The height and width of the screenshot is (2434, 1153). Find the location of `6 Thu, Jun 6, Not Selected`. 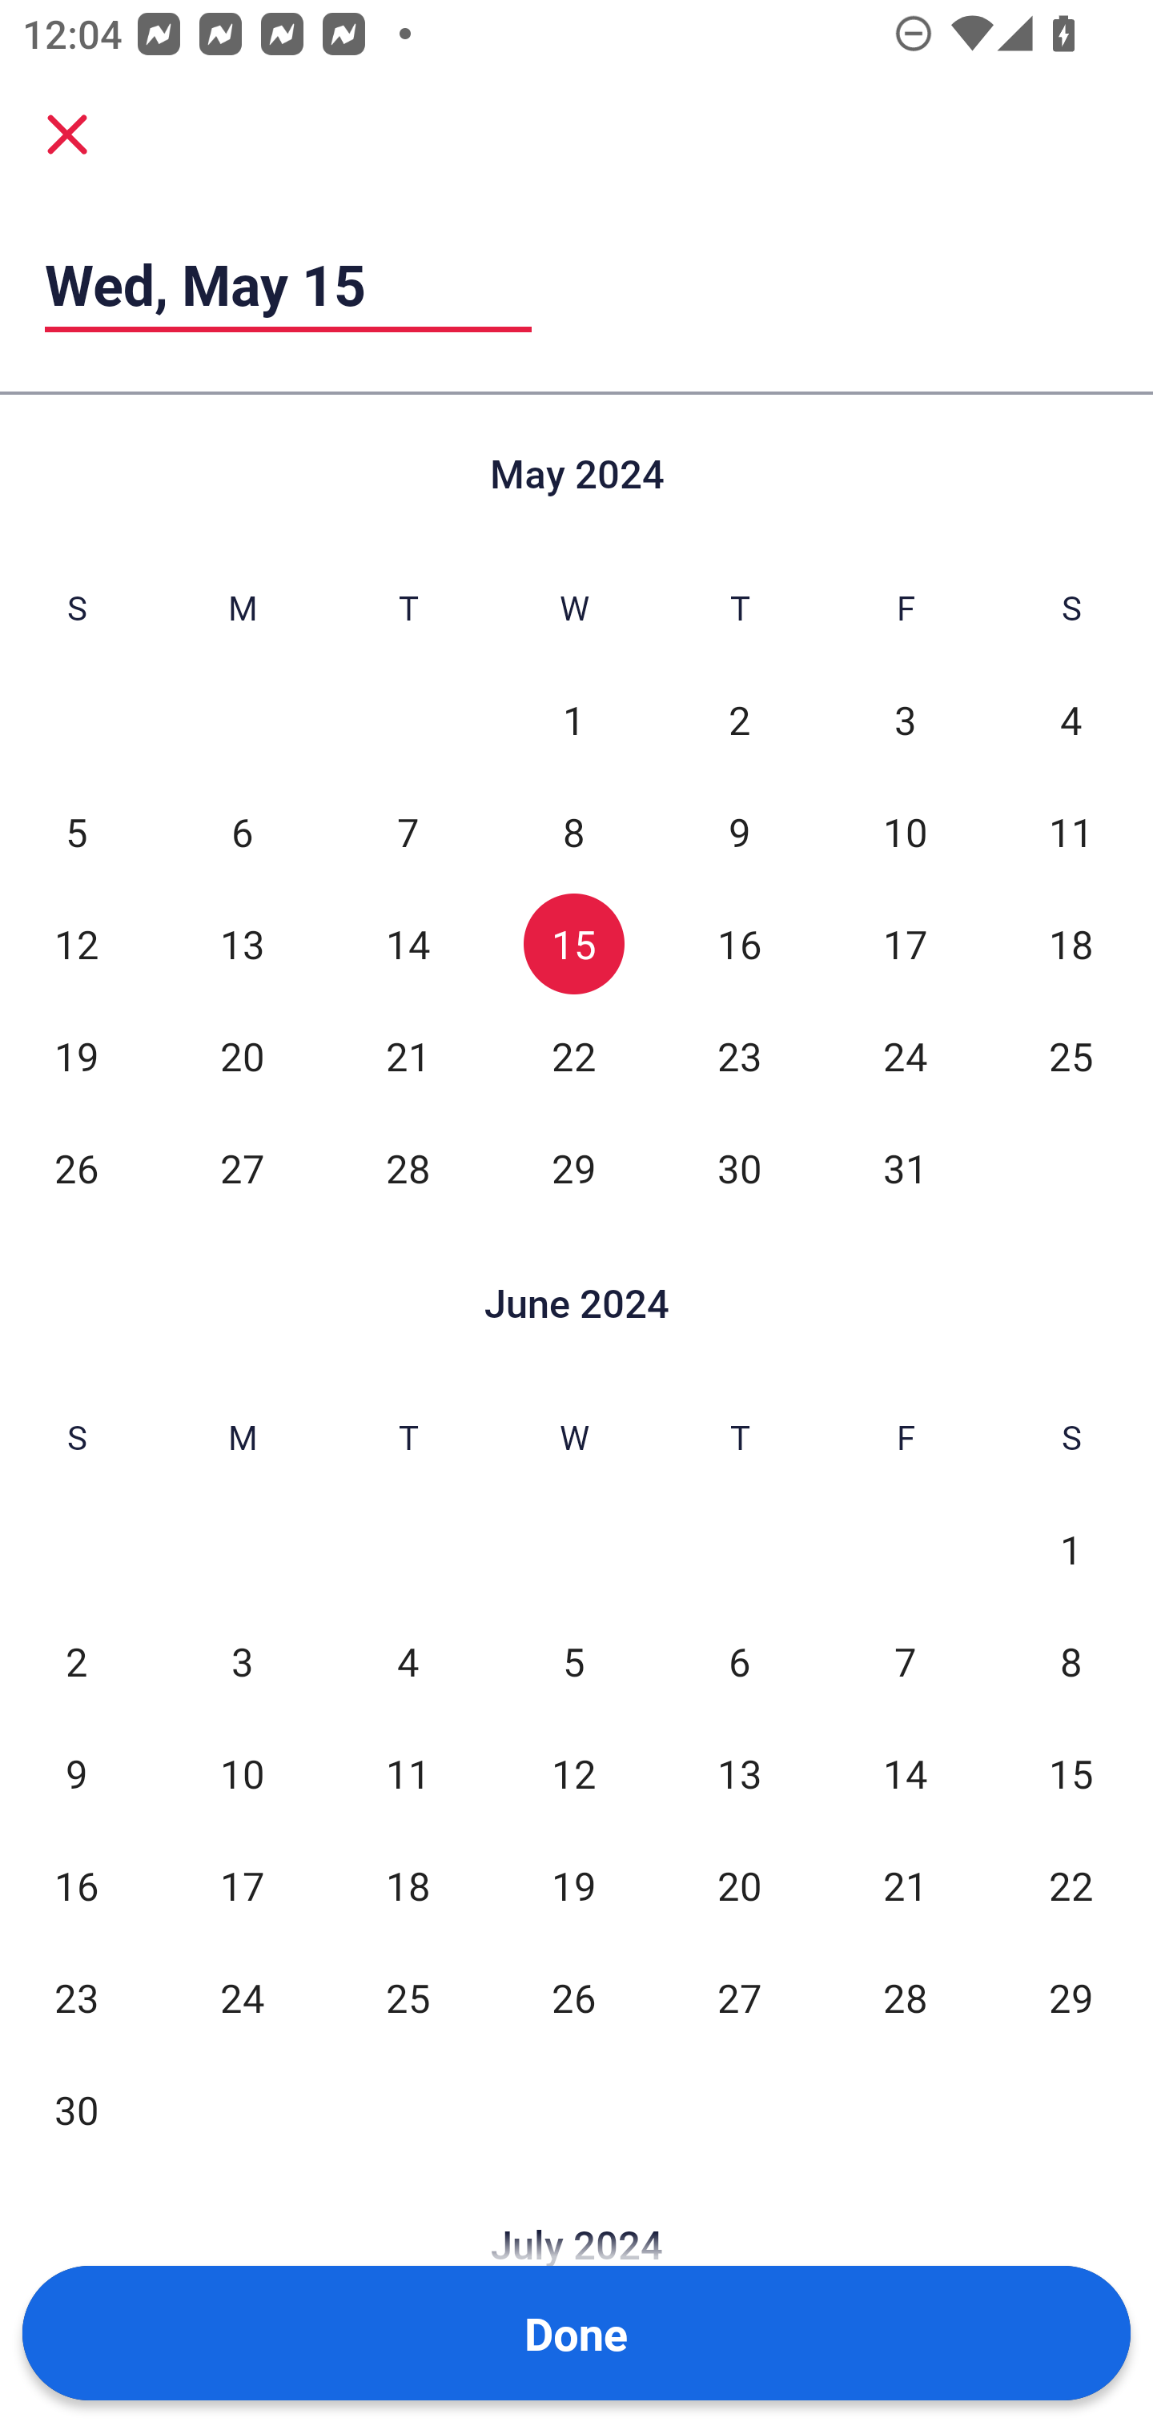

6 Thu, Jun 6, Not Selected is located at coordinates (739, 1662).